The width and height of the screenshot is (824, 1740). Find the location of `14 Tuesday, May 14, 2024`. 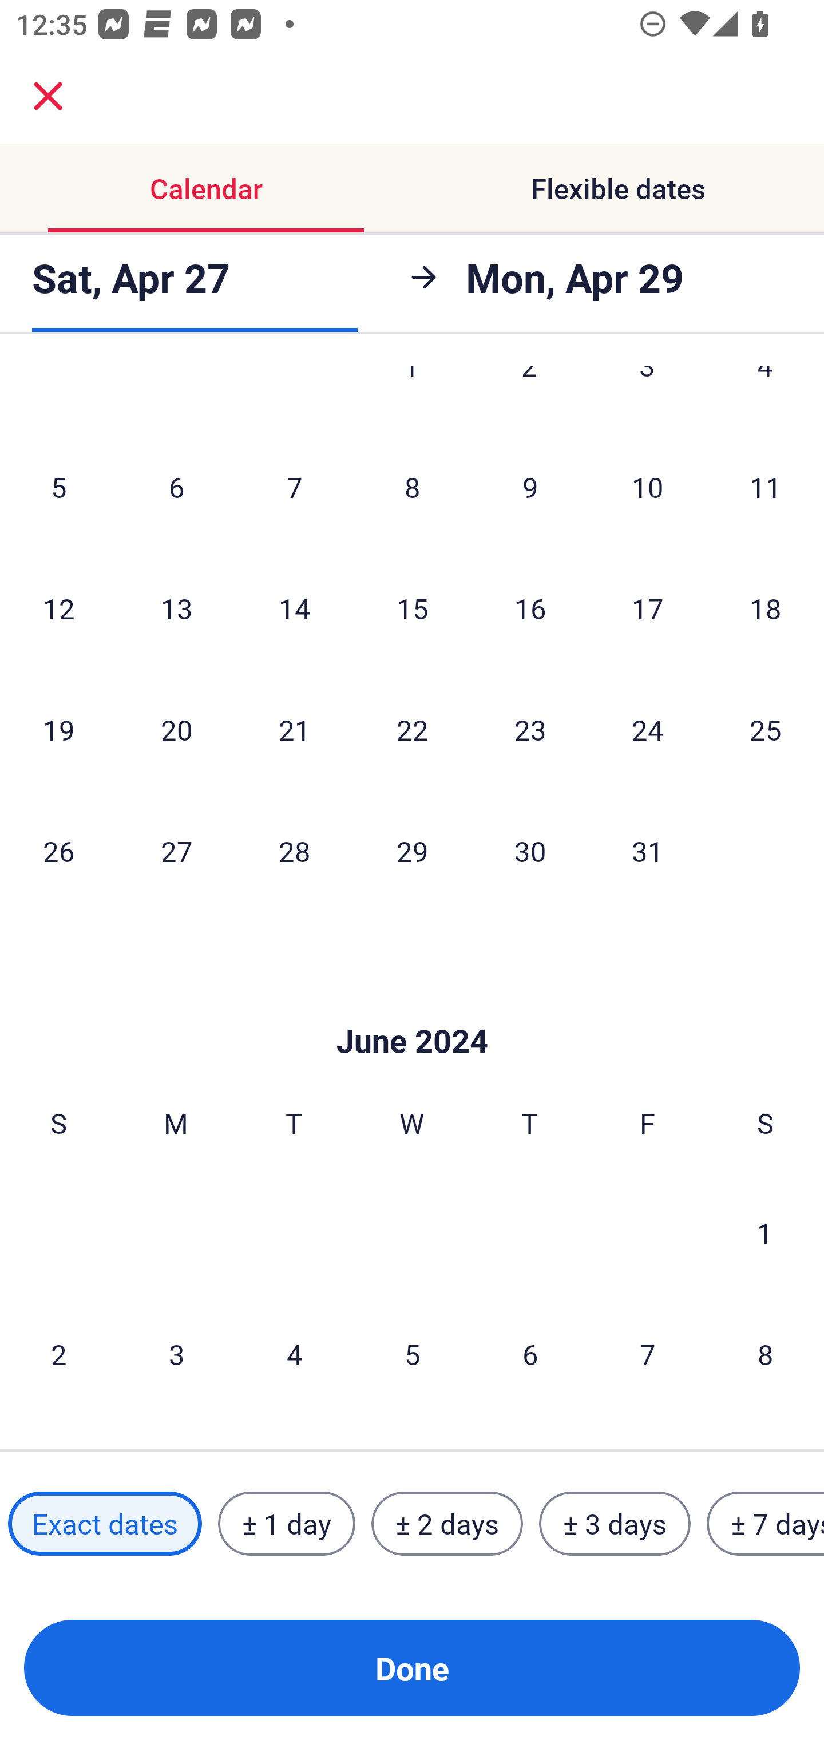

14 Tuesday, May 14, 2024 is located at coordinates (294, 608).